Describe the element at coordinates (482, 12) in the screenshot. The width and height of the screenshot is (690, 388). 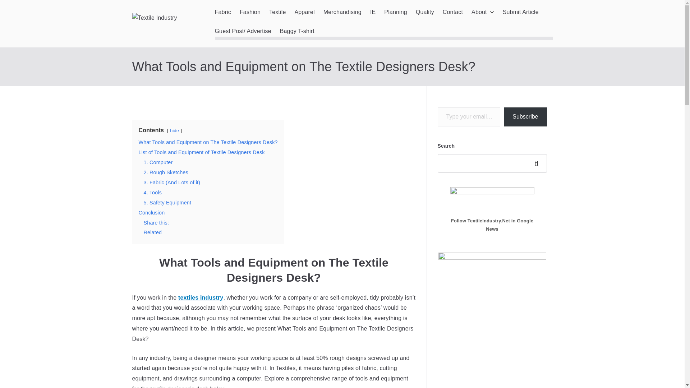
I see `About` at that location.